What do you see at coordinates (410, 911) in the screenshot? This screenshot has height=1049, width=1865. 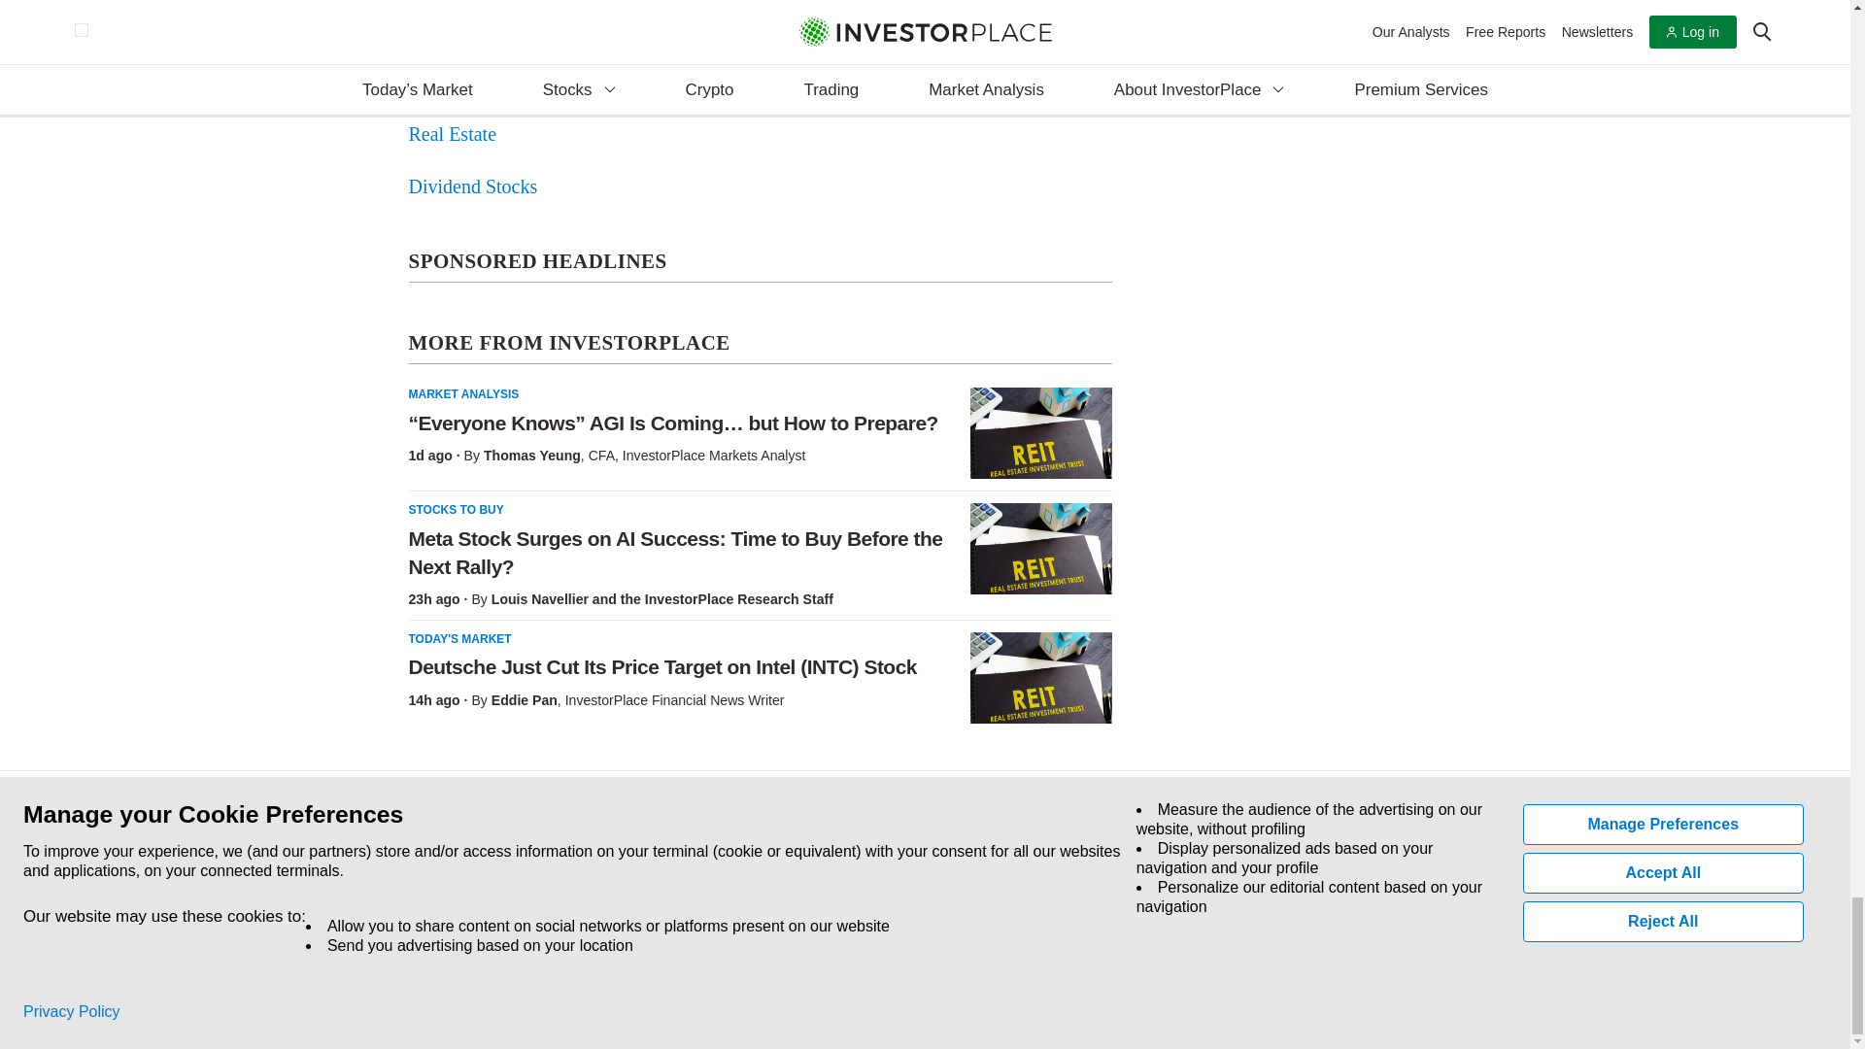 I see `Visit our Facebook Page` at bounding box center [410, 911].